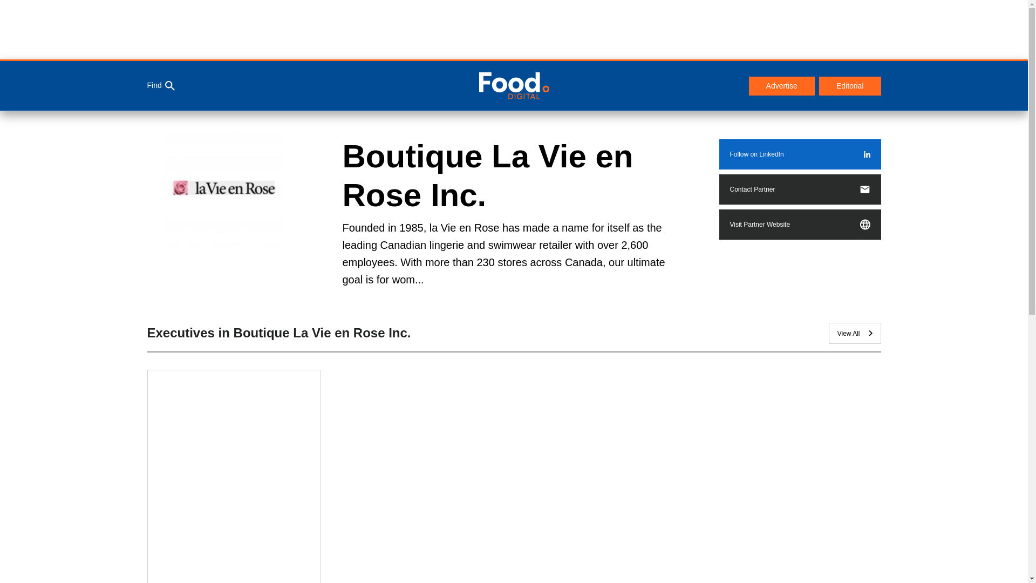  I want to click on View All, so click(855, 334).